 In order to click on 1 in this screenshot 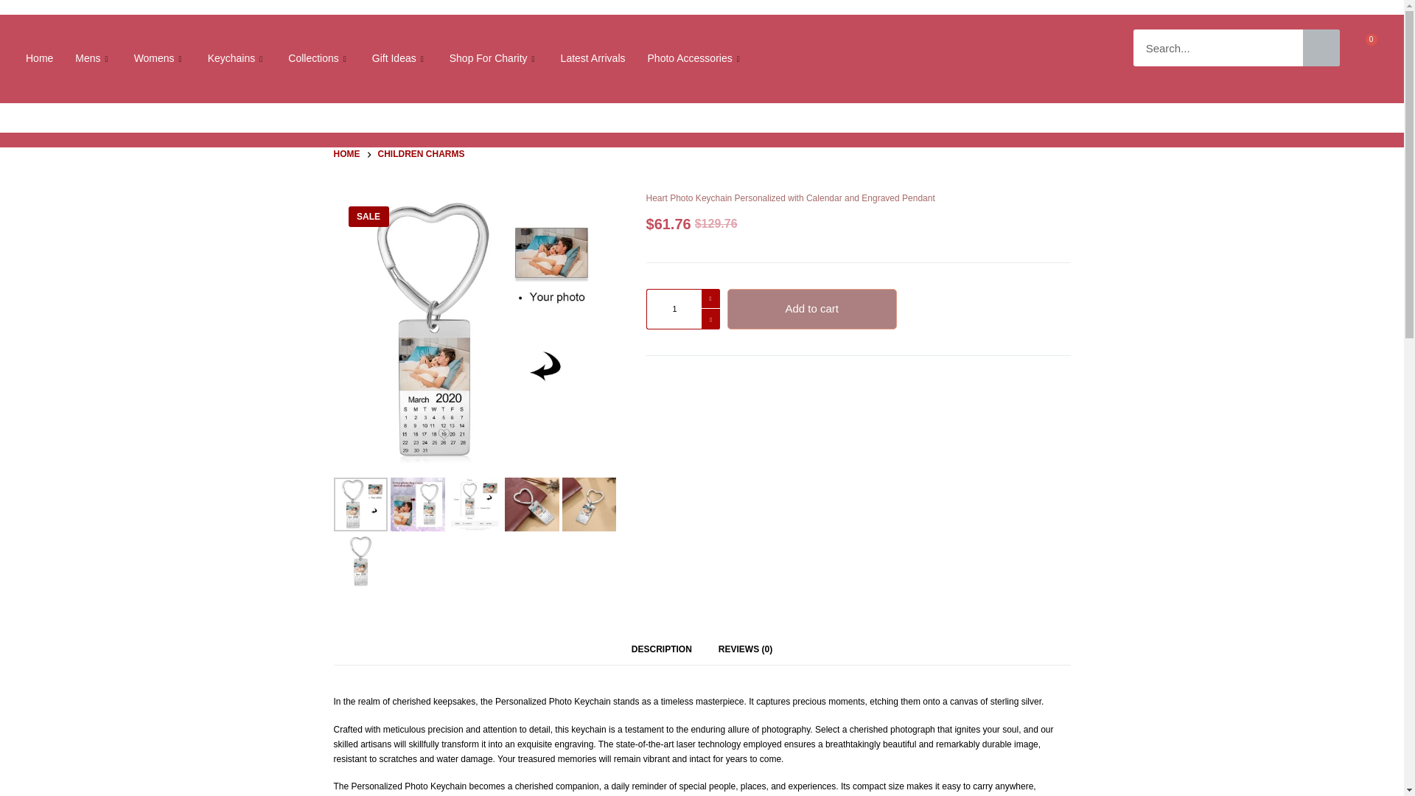, I will do `click(682, 310)`.